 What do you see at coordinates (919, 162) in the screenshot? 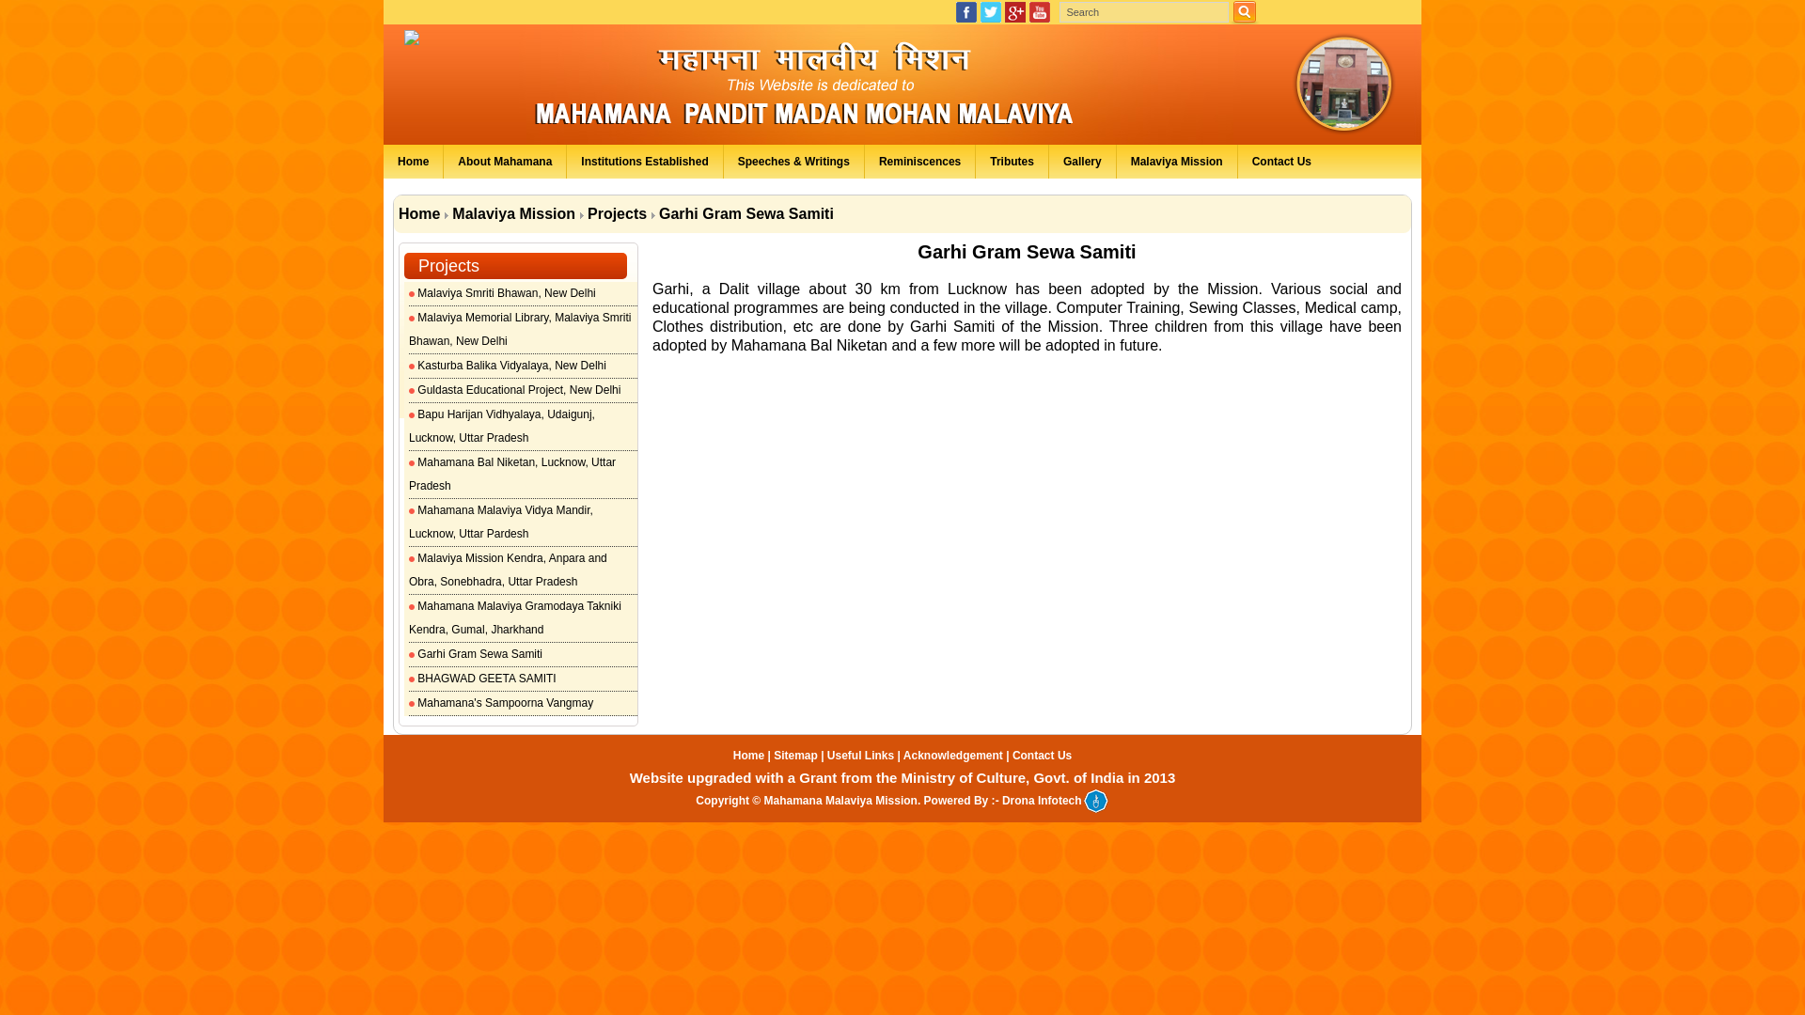
I see `Reminiscences` at bounding box center [919, 162].